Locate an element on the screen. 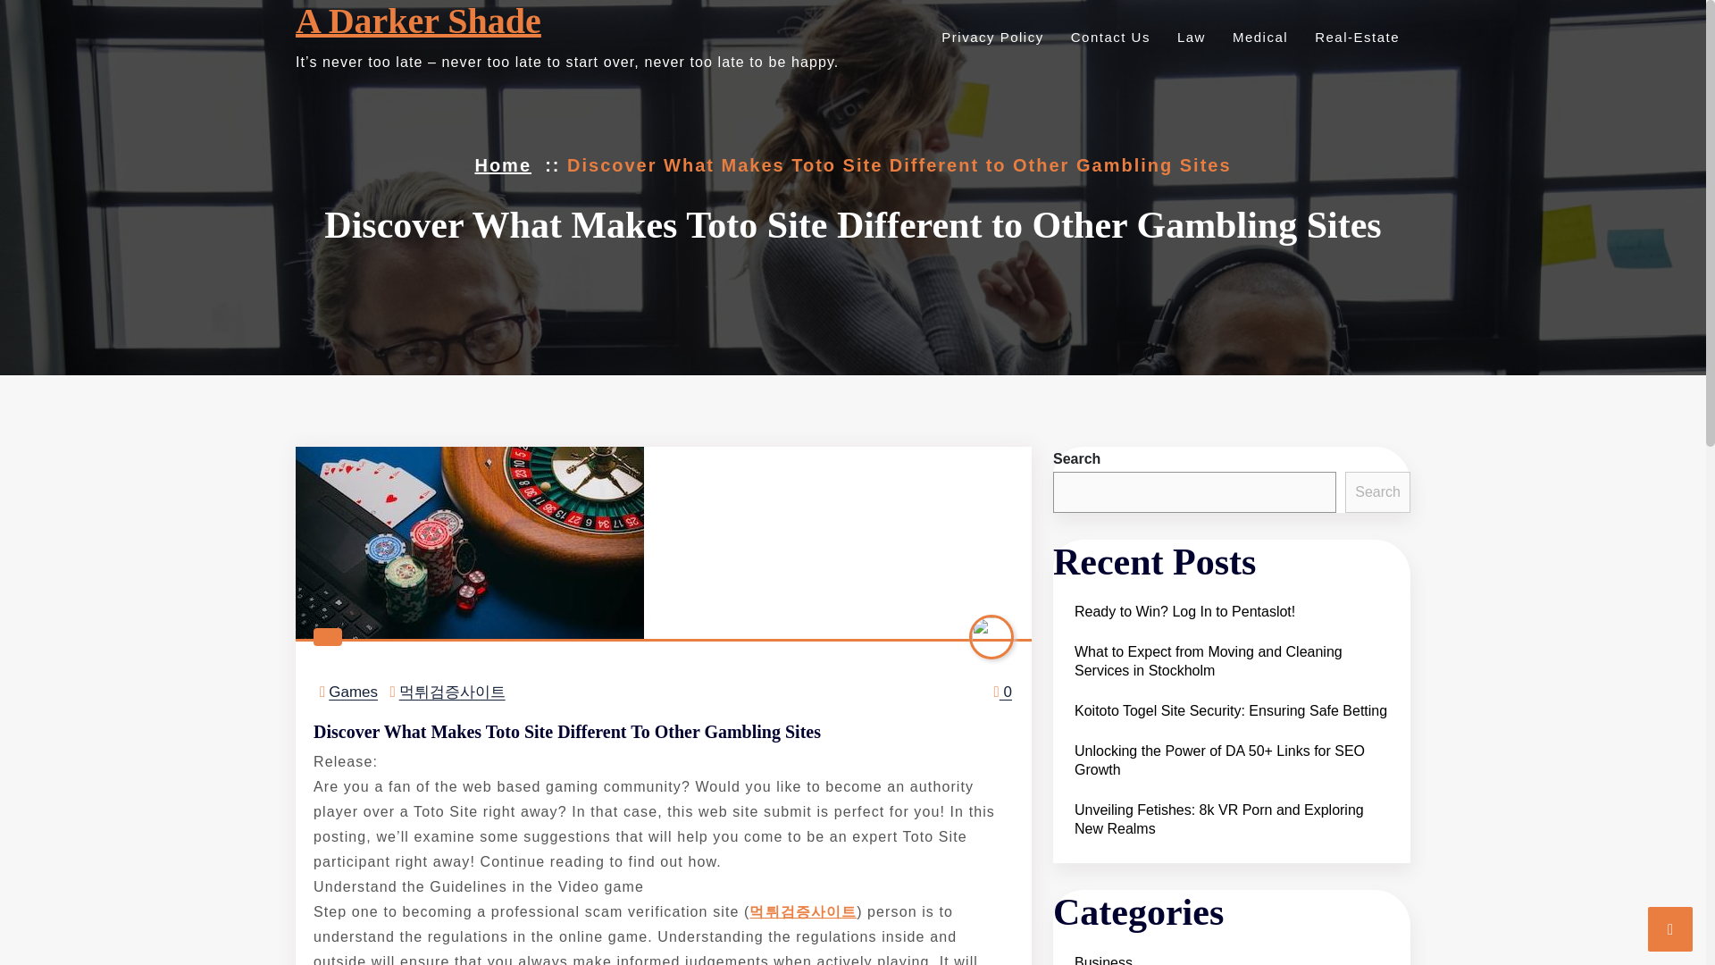 This screenshot has width=1715, height=965. Ready to Win? Log In to Pentaslot! is located at coordinates (1184, 611).